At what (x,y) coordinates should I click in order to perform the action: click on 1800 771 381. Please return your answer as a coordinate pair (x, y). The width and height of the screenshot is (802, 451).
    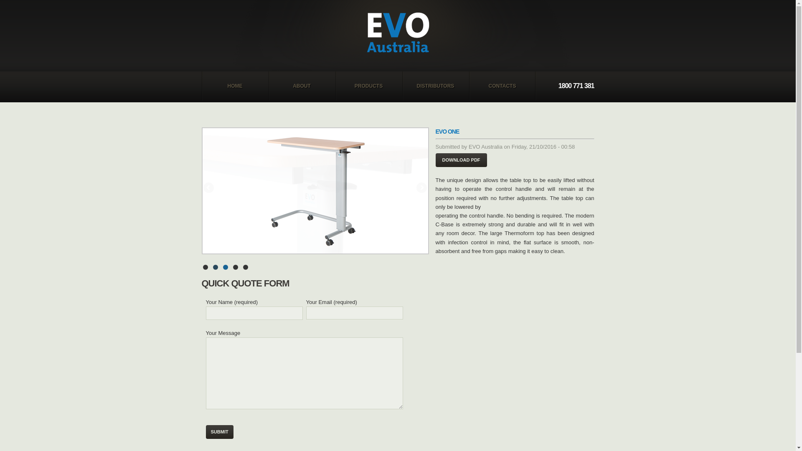
    Looking at the image, I should click on (576, 86).